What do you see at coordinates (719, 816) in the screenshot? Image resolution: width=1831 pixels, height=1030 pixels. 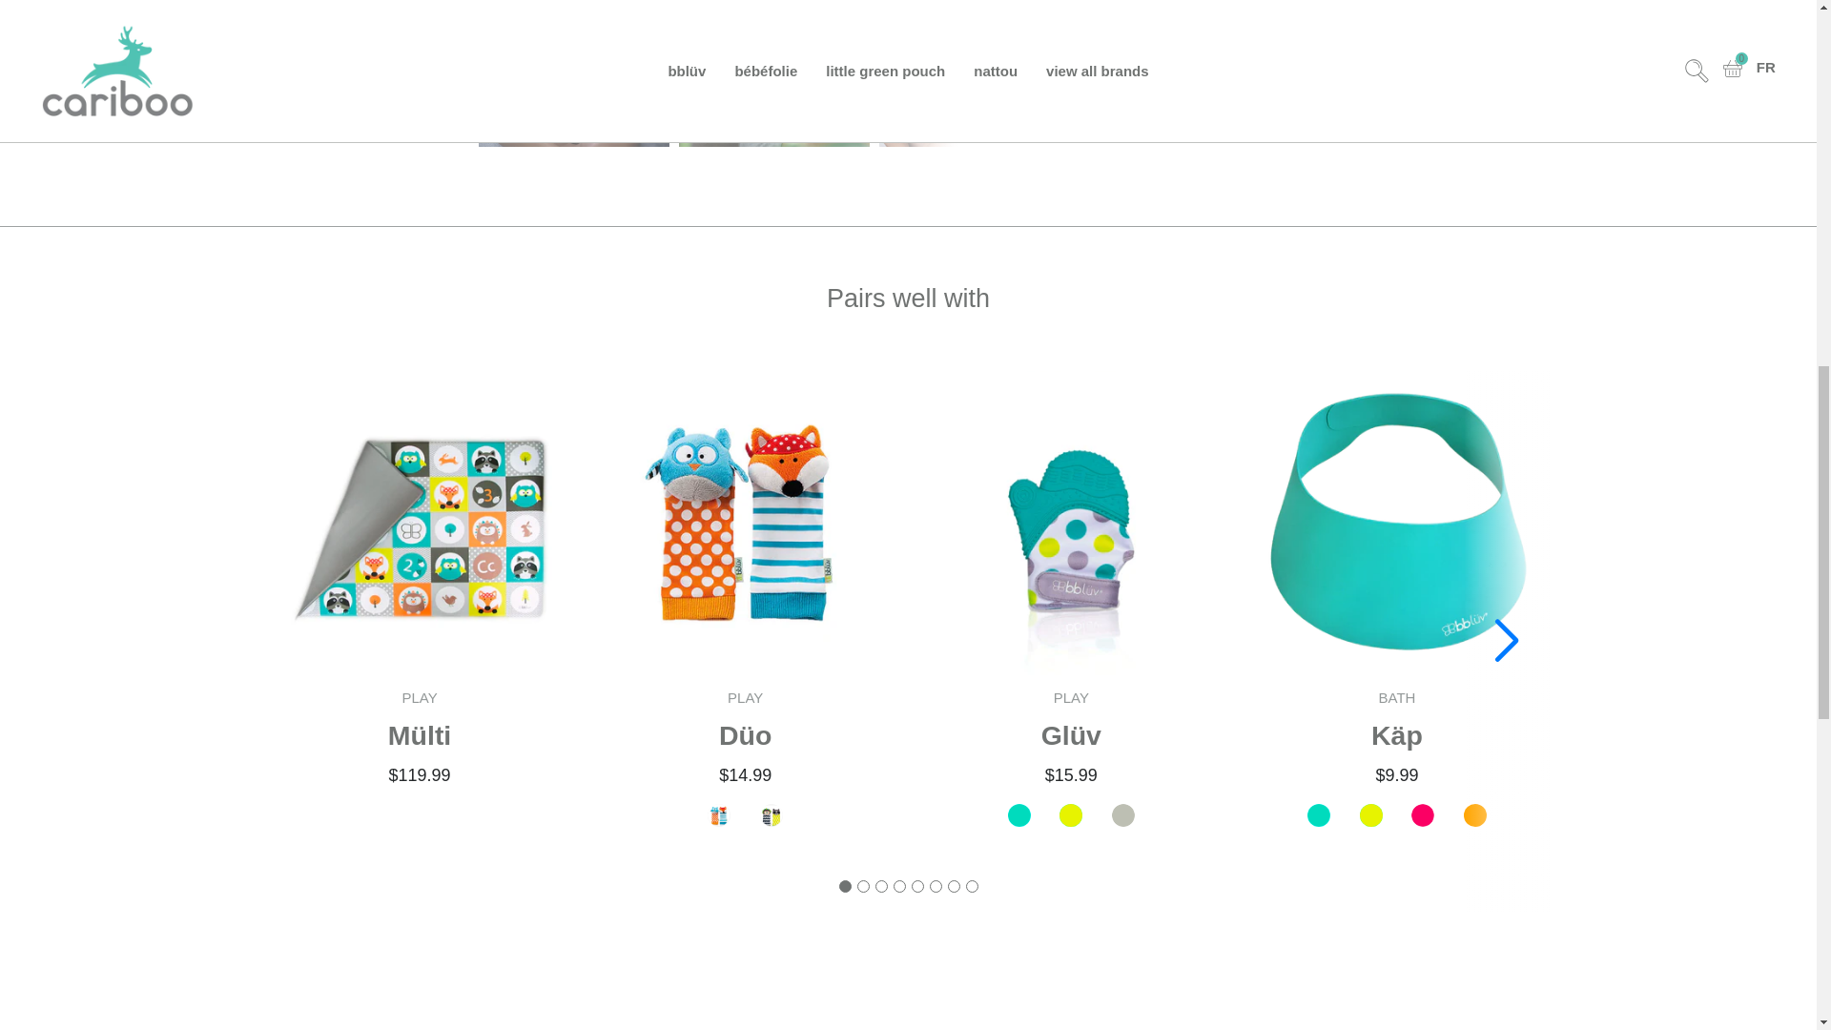 I see `Owl and Fox` at bounding box center [719, 816].